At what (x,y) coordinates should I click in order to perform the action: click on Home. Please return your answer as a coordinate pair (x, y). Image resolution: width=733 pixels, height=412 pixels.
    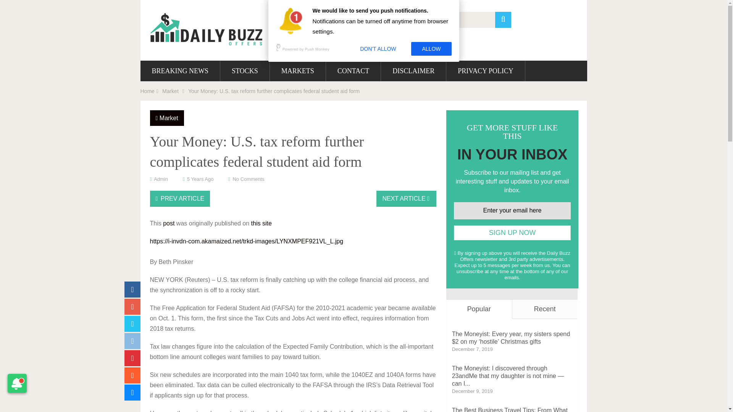
    Looking at the image, I should click on (147, 91).